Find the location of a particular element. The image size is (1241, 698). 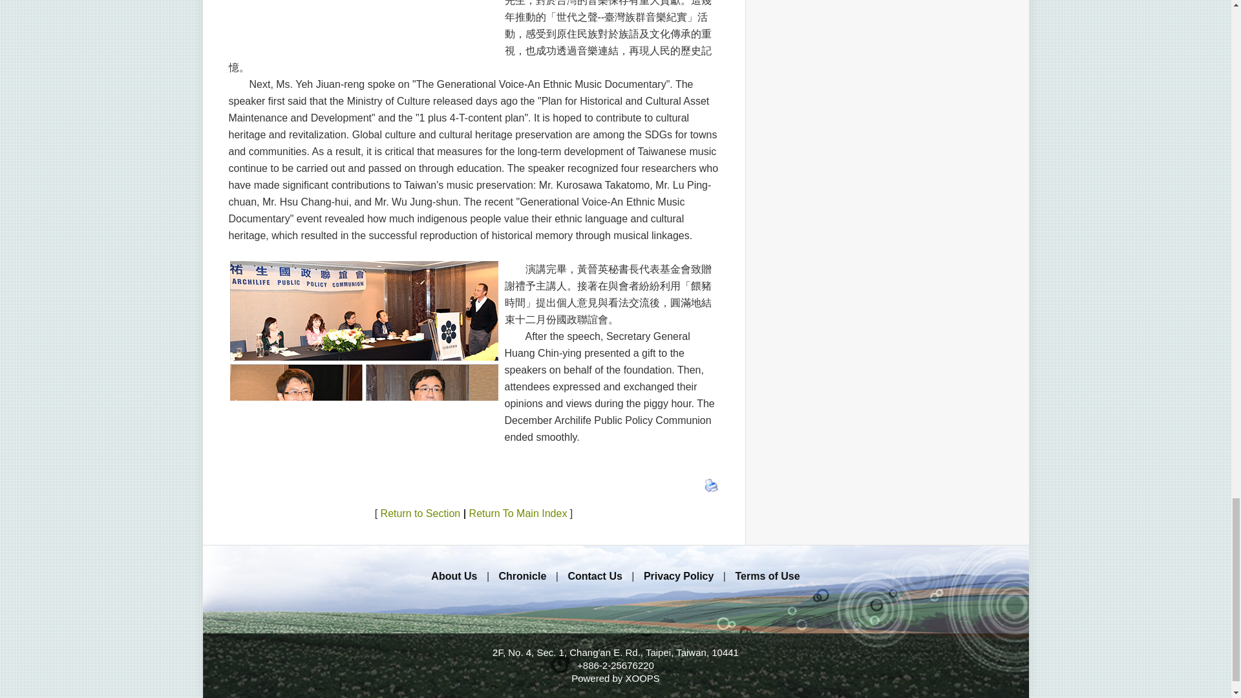

Privacy Policy is located at coordinates (679, 576).